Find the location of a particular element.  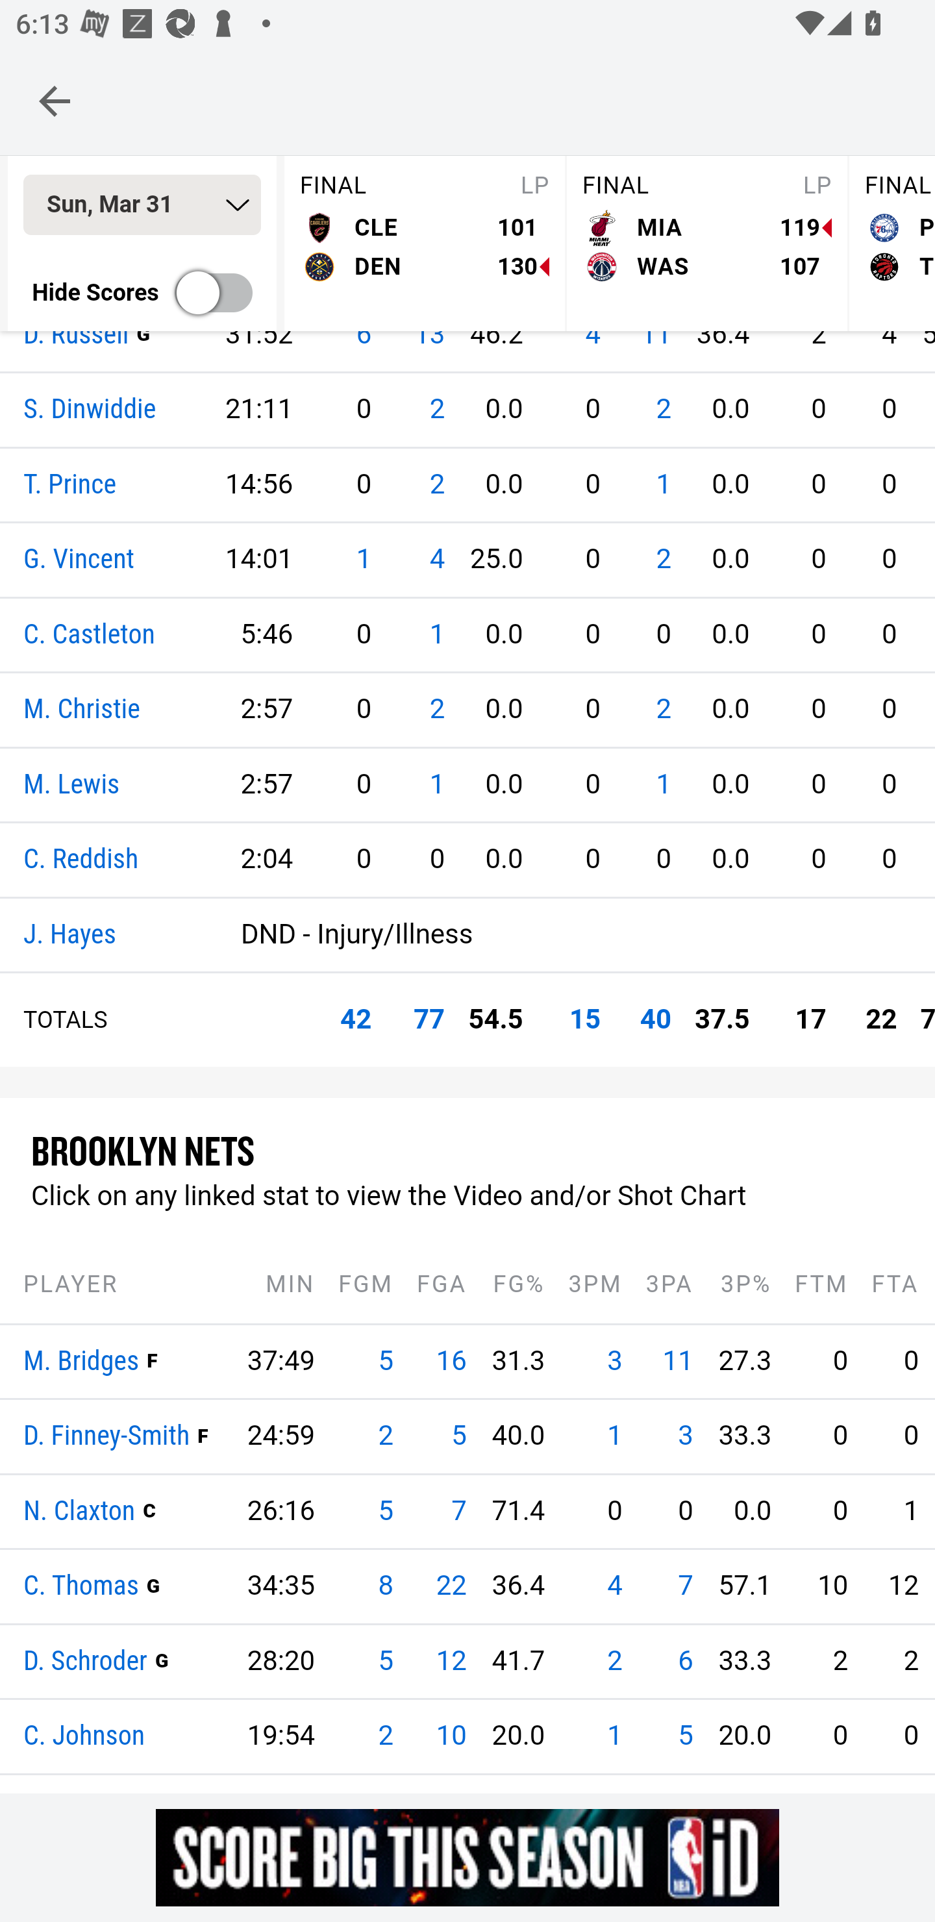

1 is located at coordinates (663, 785).